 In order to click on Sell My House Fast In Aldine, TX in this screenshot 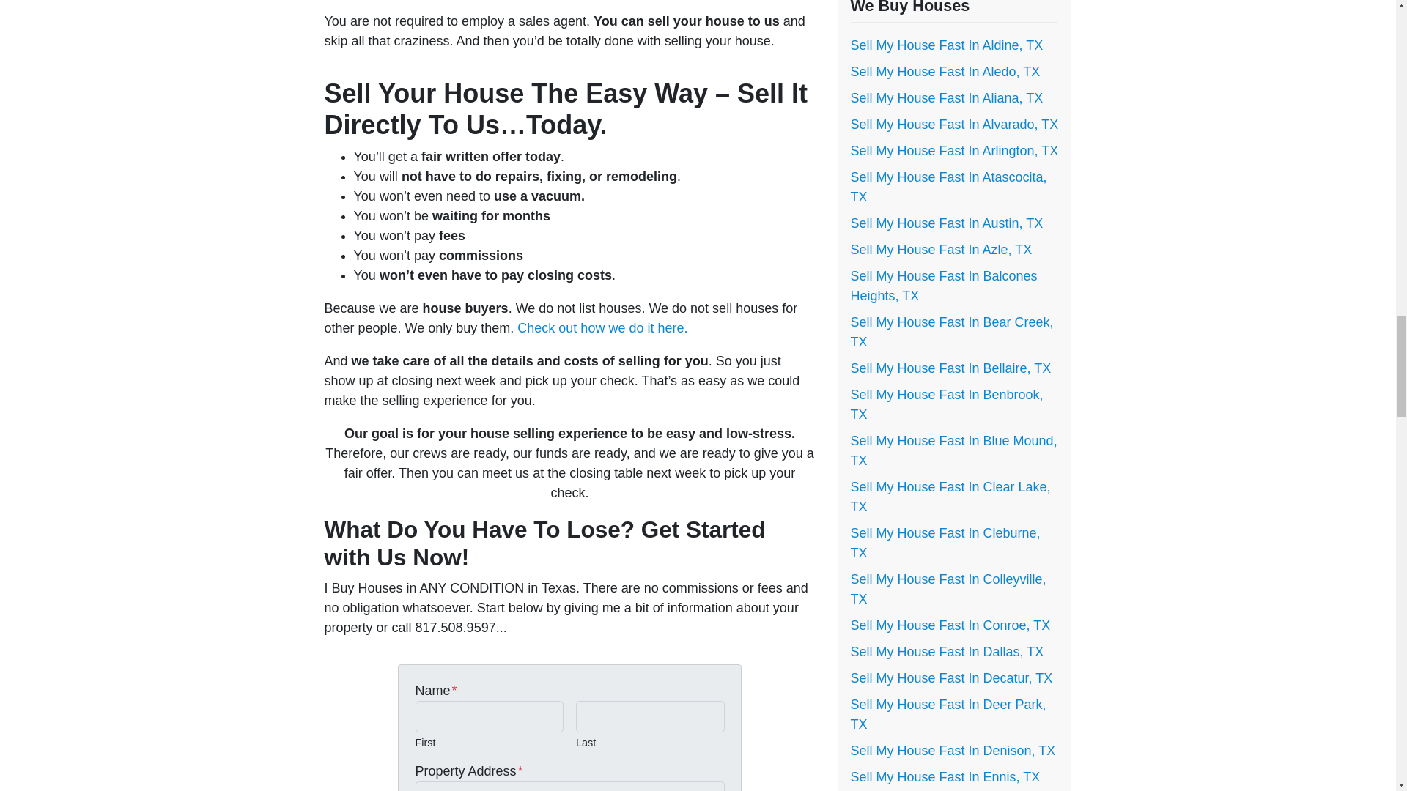, I will do `click(945, 45)`.